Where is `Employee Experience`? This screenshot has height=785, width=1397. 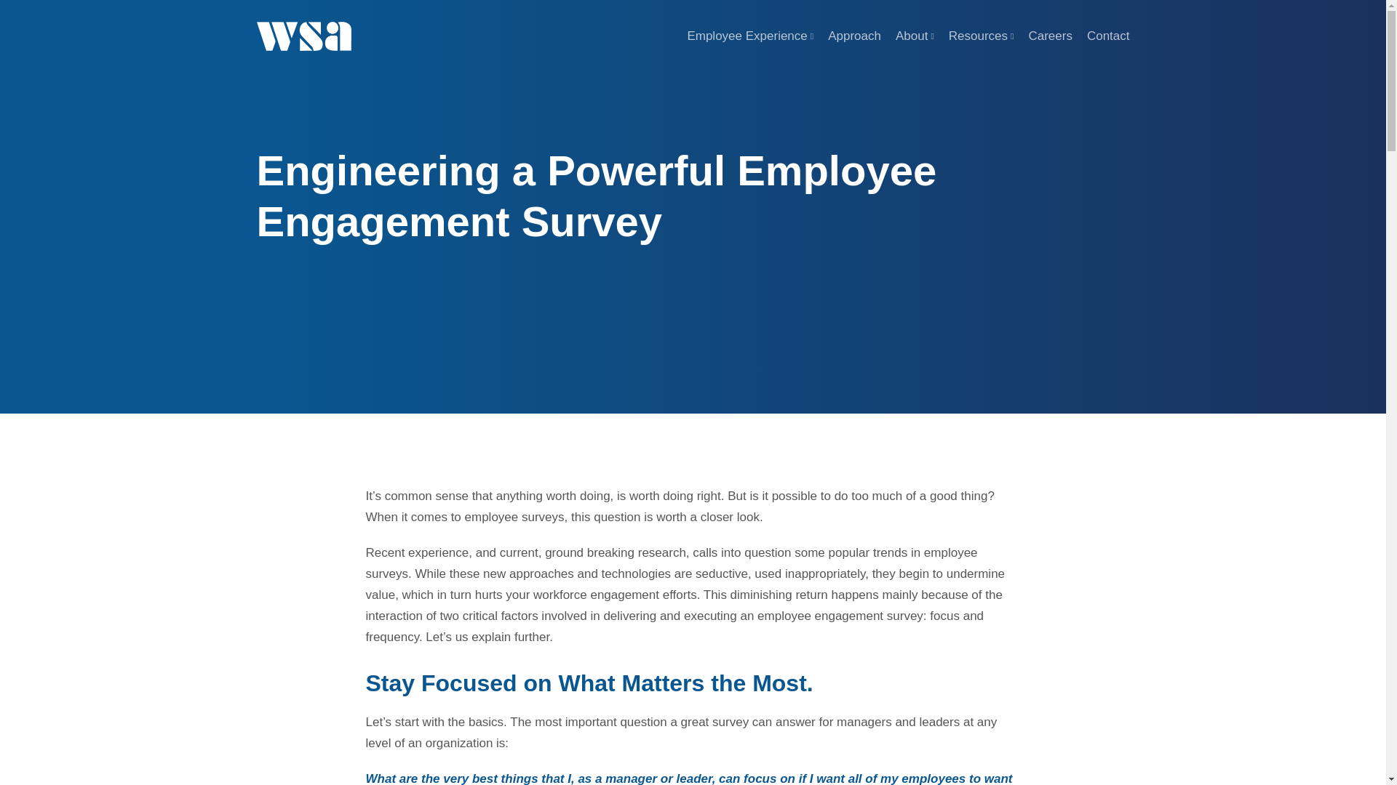 Employee Experience is located at coordinates (749, 36).